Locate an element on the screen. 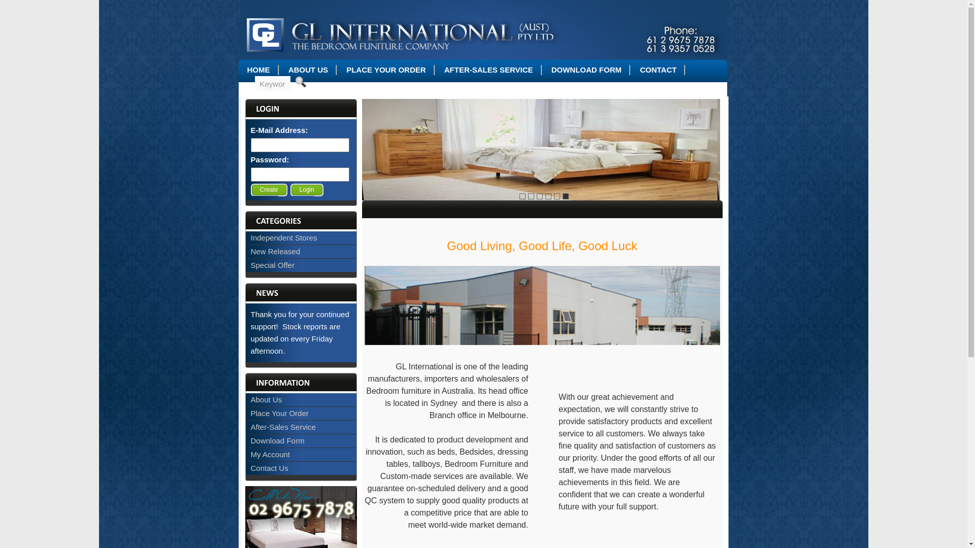 Image resolution: width=975 pixels, height=548 pixels. PLACE YOUR ORDER is located at coordinates (386, 70).